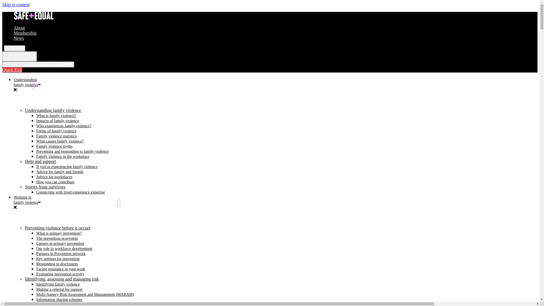 Image resolution: width=544 pixels, height=306 pixels. I want to click on Facing resistance in your work, so click(61, 269).